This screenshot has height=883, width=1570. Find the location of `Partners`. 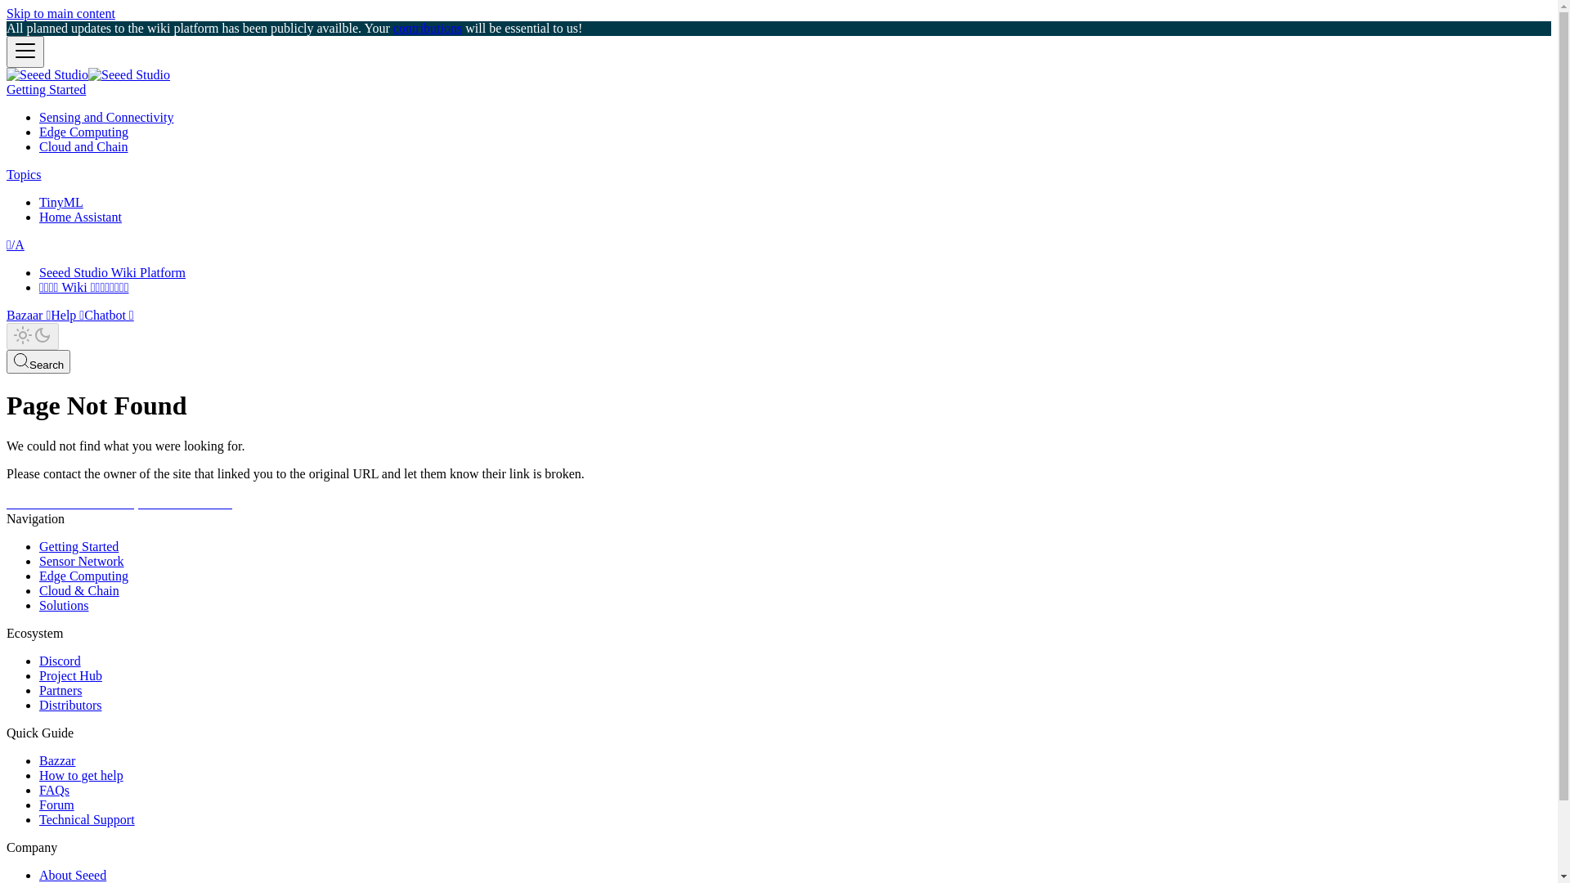

Partners is located at coordinates (61, 690).